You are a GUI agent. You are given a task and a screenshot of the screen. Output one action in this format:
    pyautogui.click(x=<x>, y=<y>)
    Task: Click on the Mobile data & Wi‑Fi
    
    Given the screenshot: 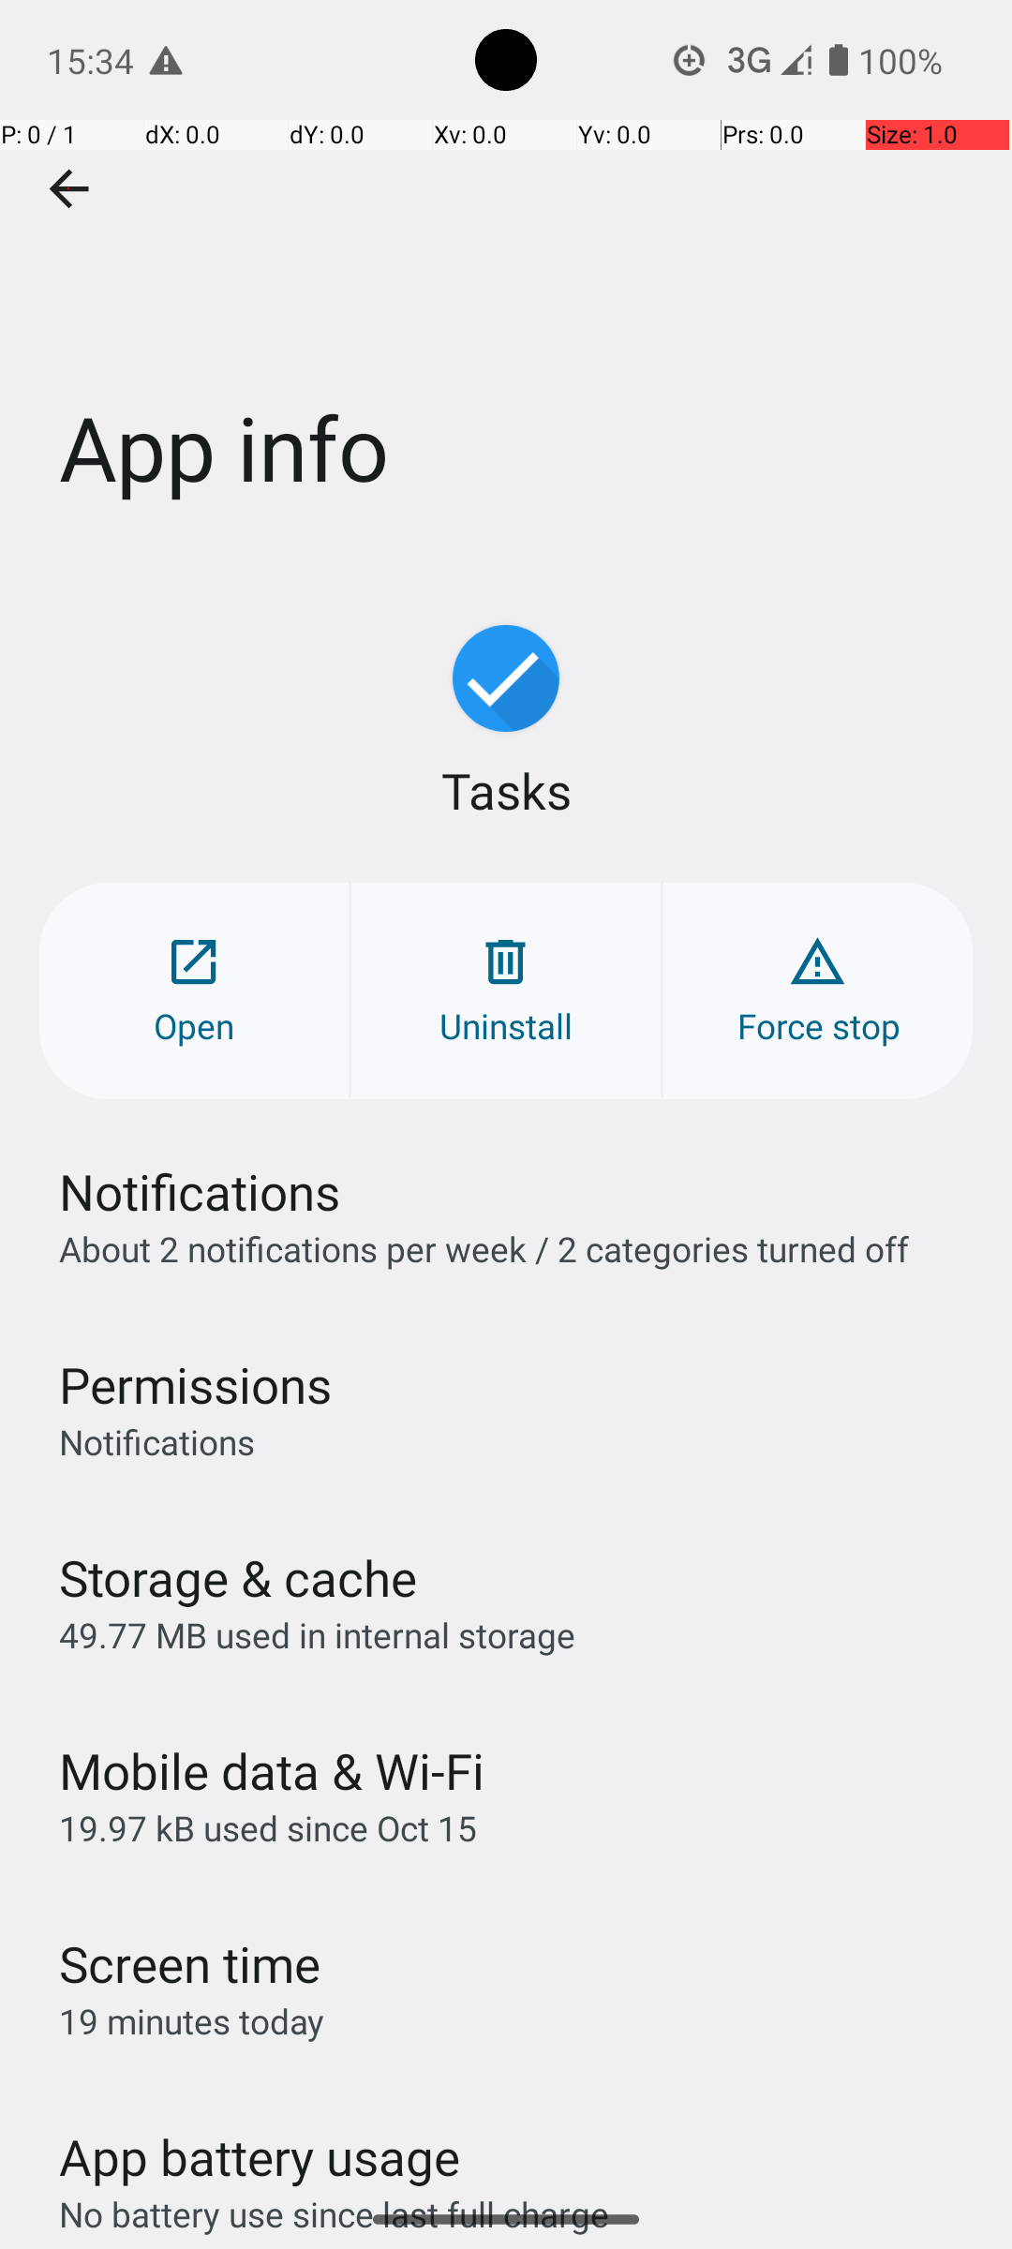 What is the action you would take?
    pyautogui.click(x=272, y=1771)
    